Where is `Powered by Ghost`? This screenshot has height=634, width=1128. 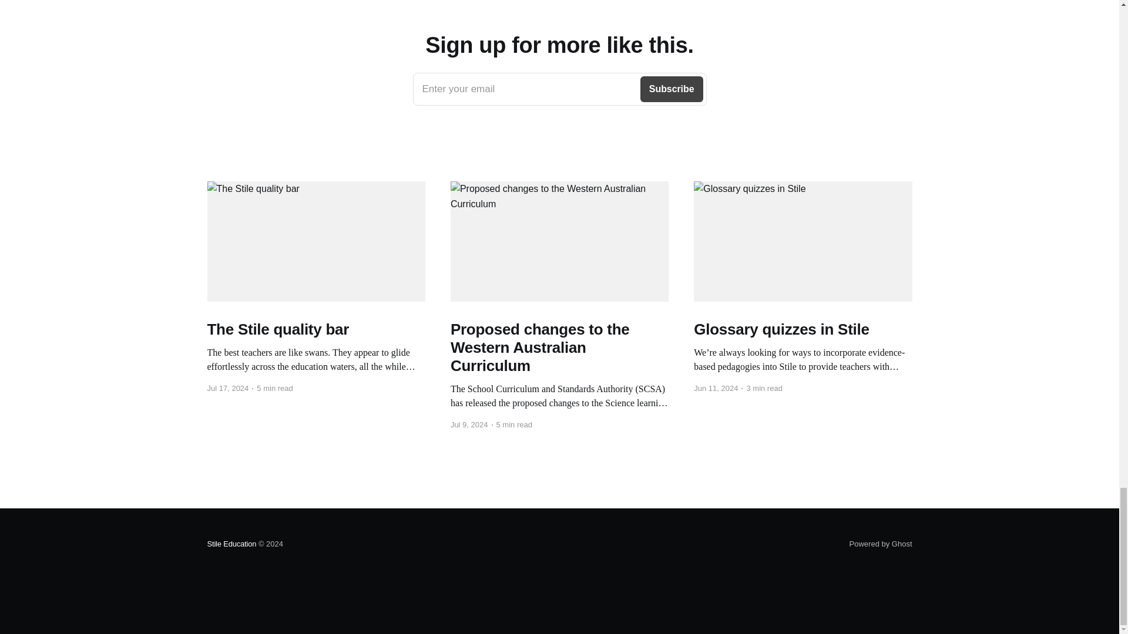
Powered by Ghost is located at coordinates (559, 89).